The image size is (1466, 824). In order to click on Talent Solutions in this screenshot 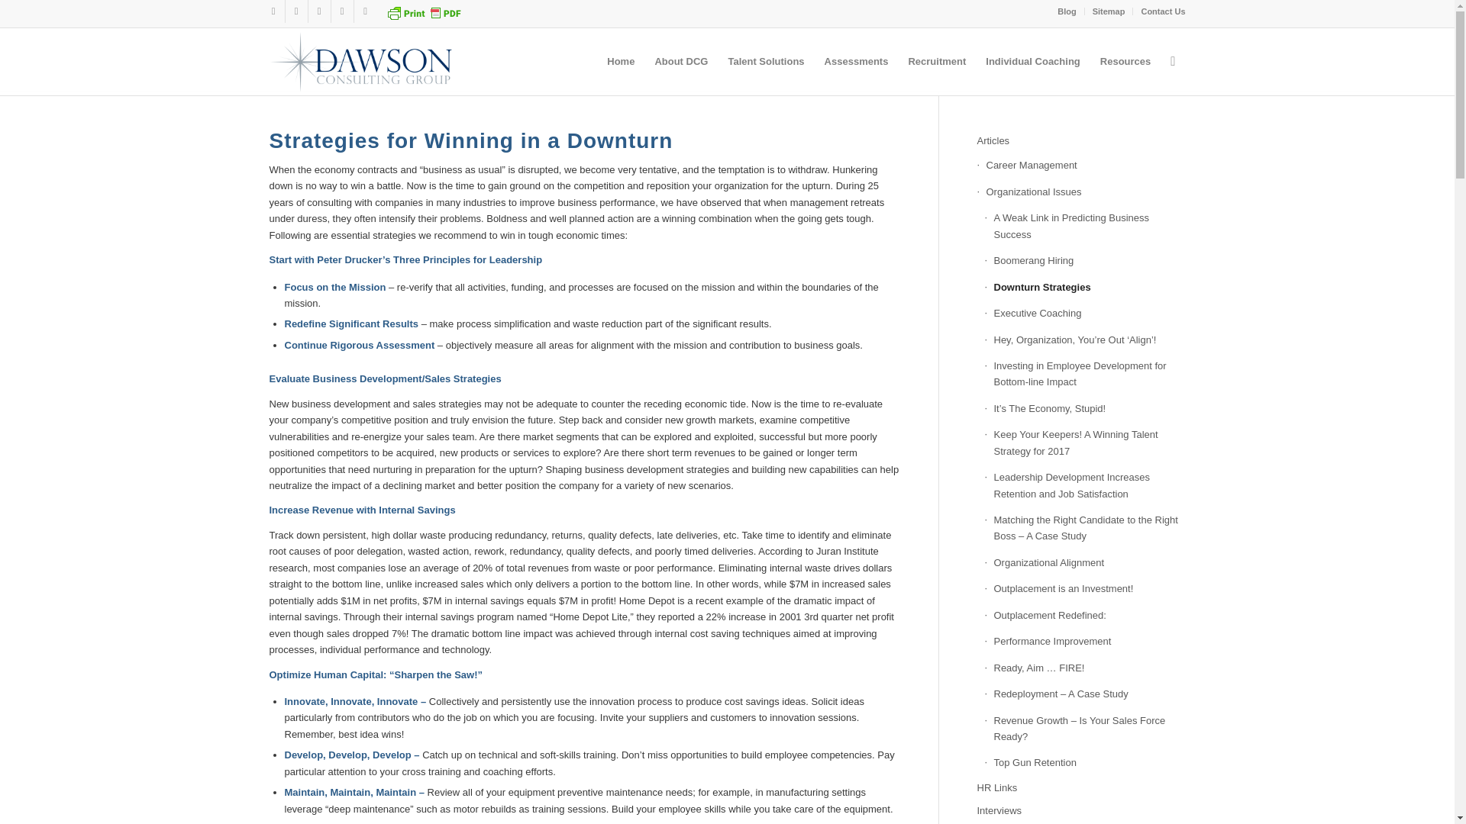, I will do `click(765, 61)`.